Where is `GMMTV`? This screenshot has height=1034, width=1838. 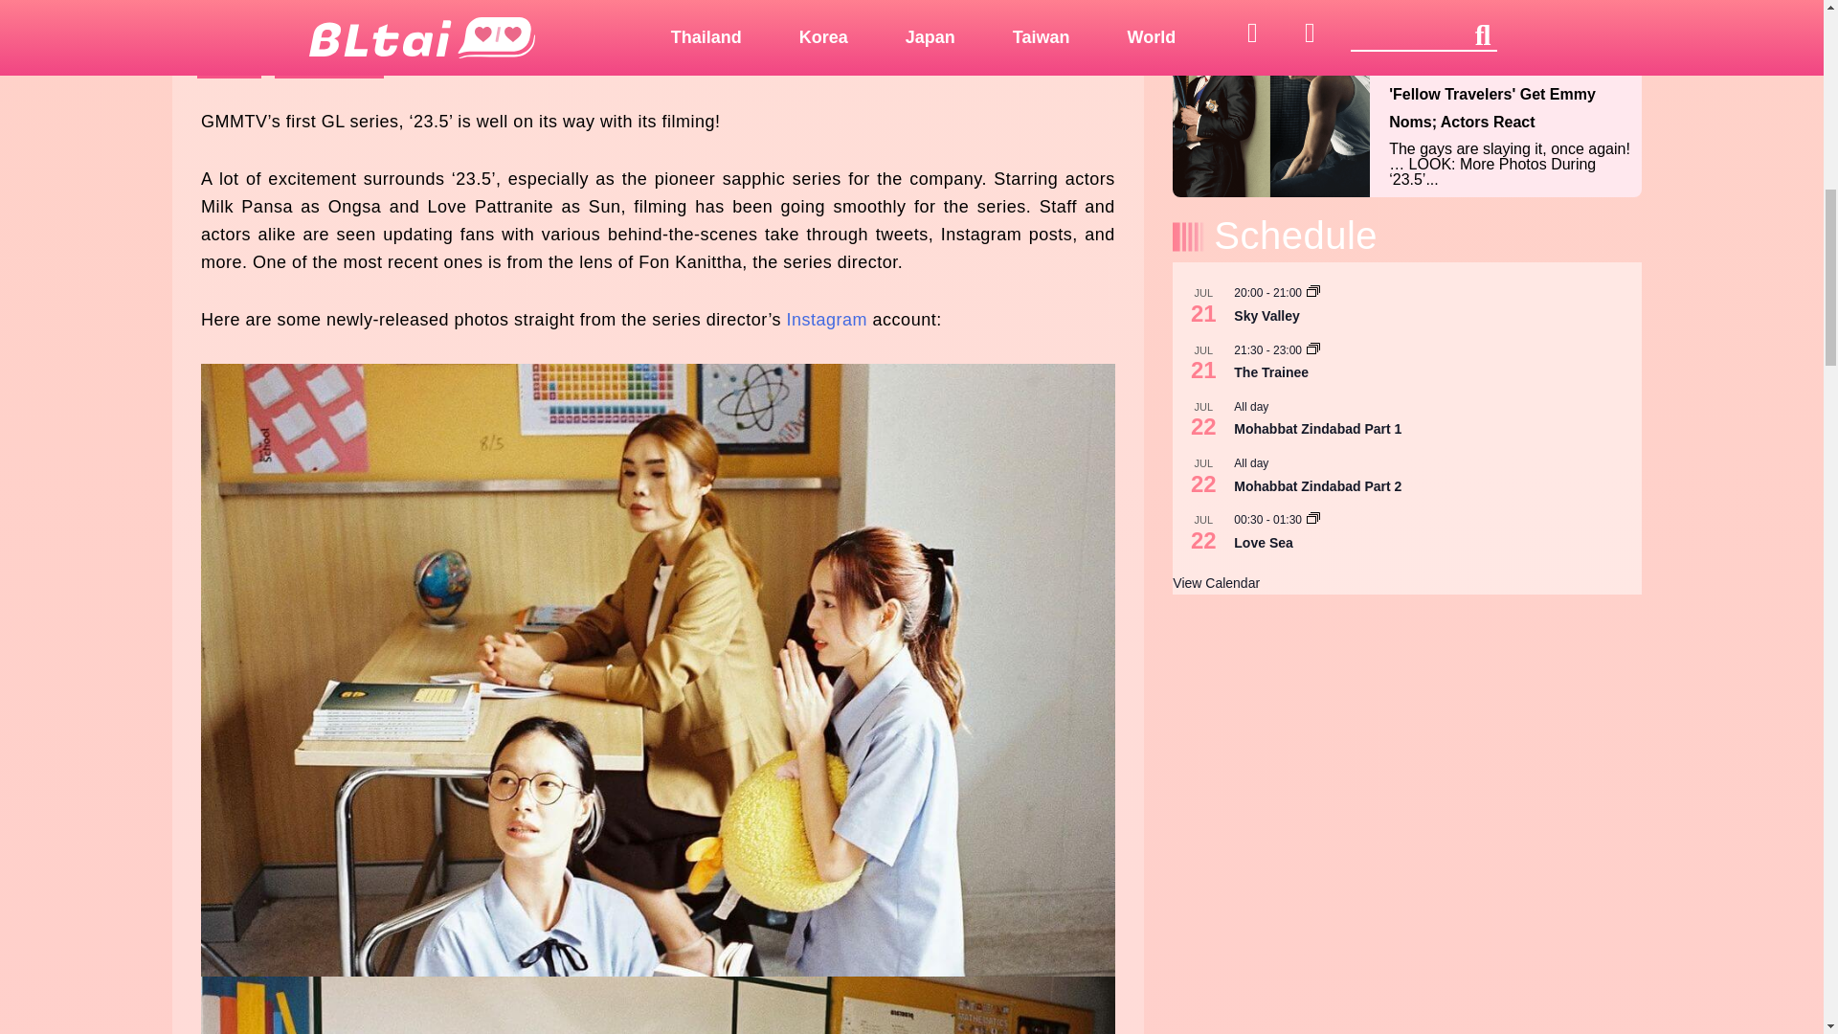
GMMTV is located at coordinates (329, 61).